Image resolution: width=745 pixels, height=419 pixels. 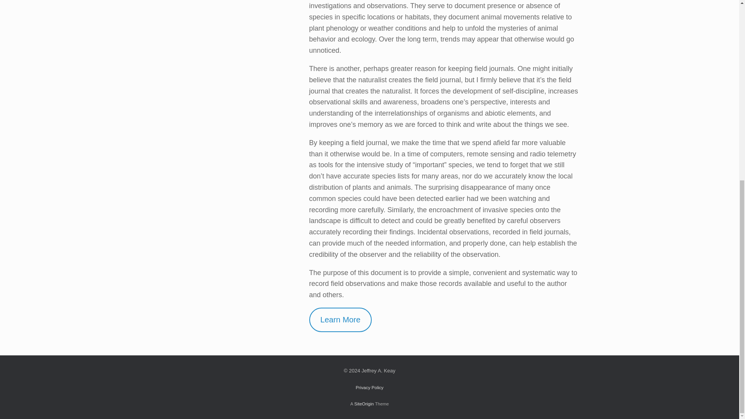 What do you see at coordinates (369, 387) in the screenshot?
I see `Privacy Policy` at bounding box center [369, 387].